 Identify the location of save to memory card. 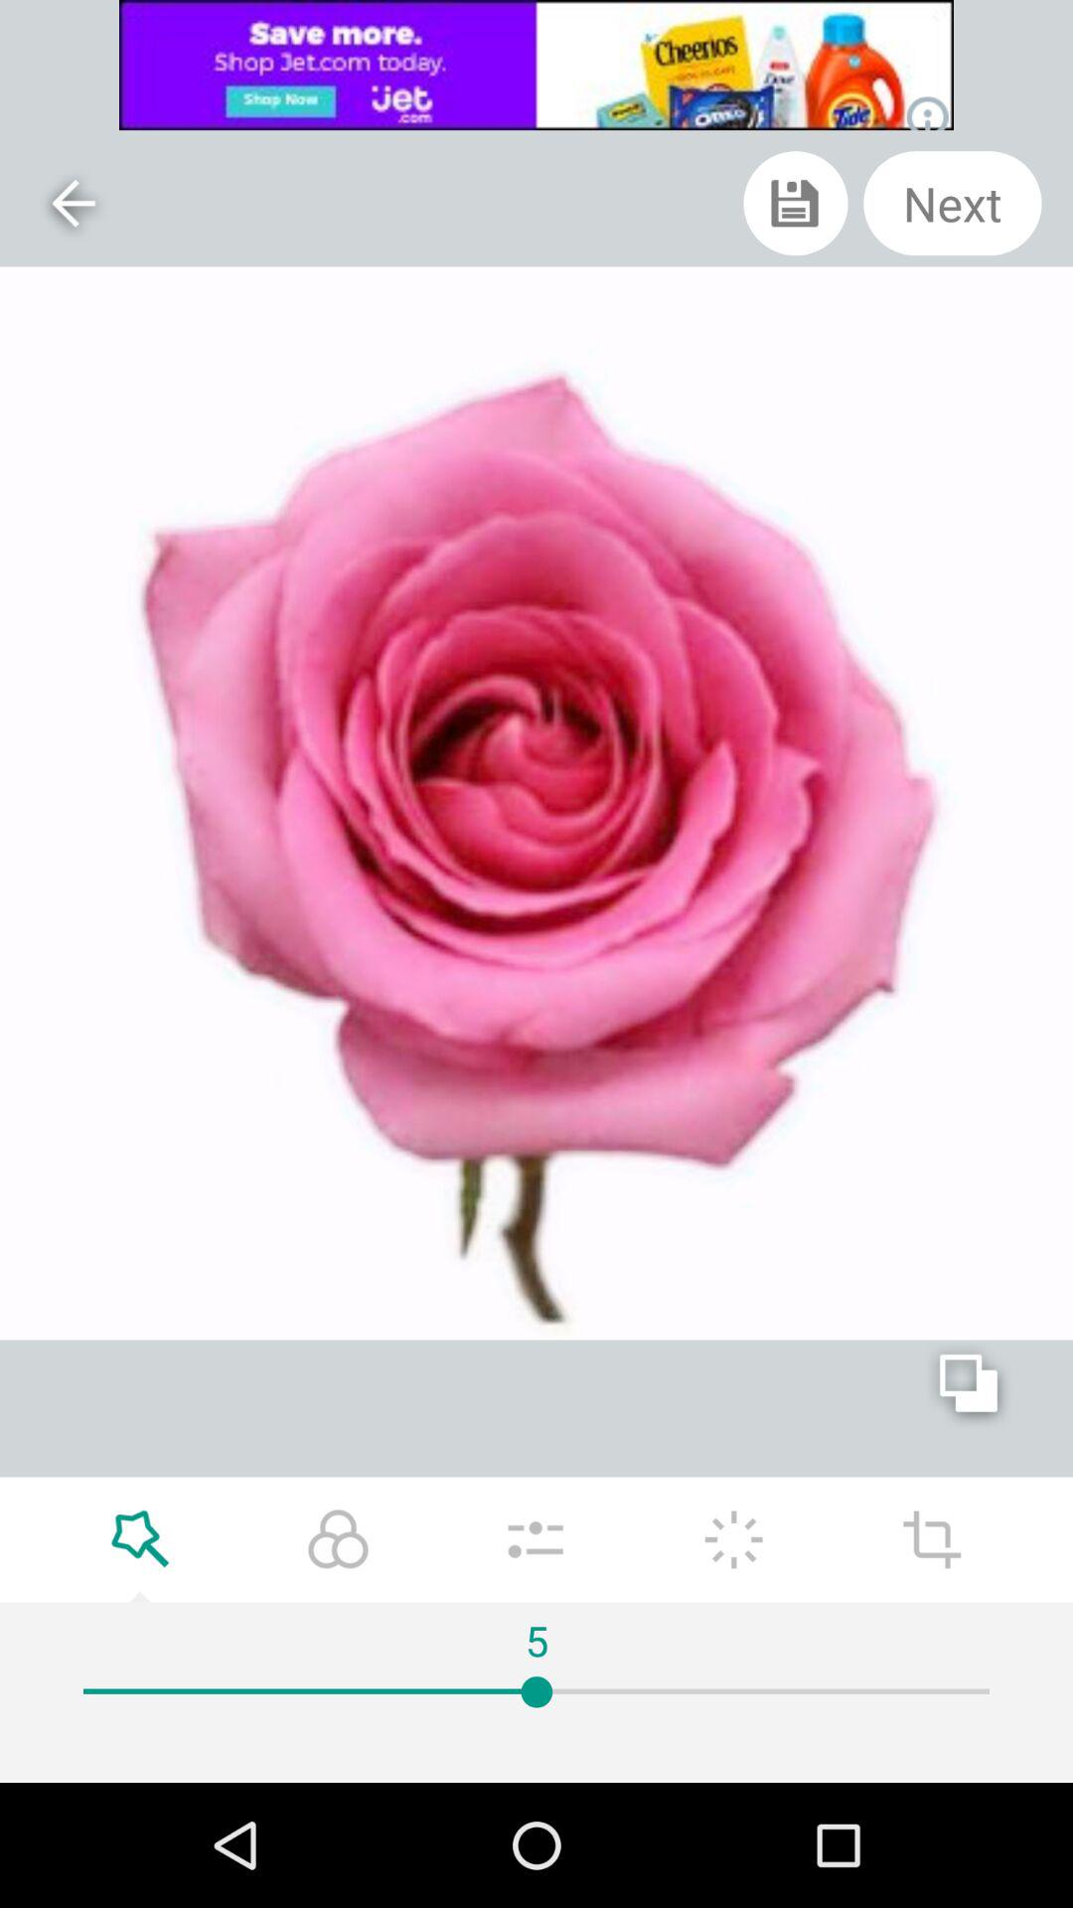
(795, 203).